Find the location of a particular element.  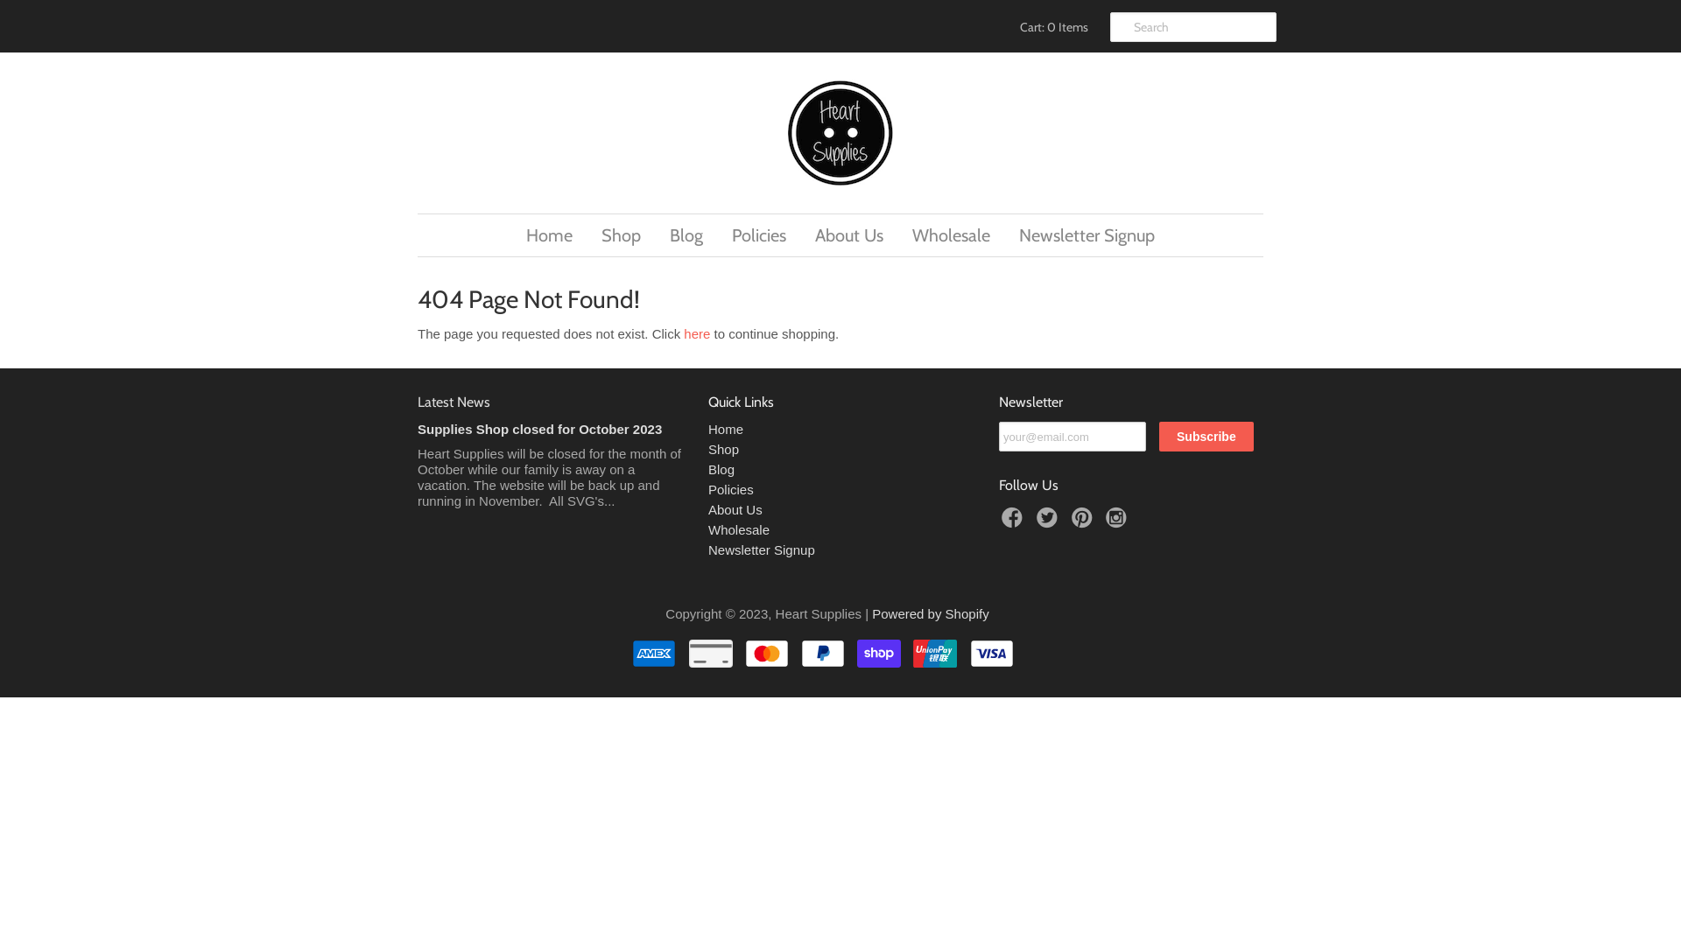

About Us is located at coordinates (735, 509).